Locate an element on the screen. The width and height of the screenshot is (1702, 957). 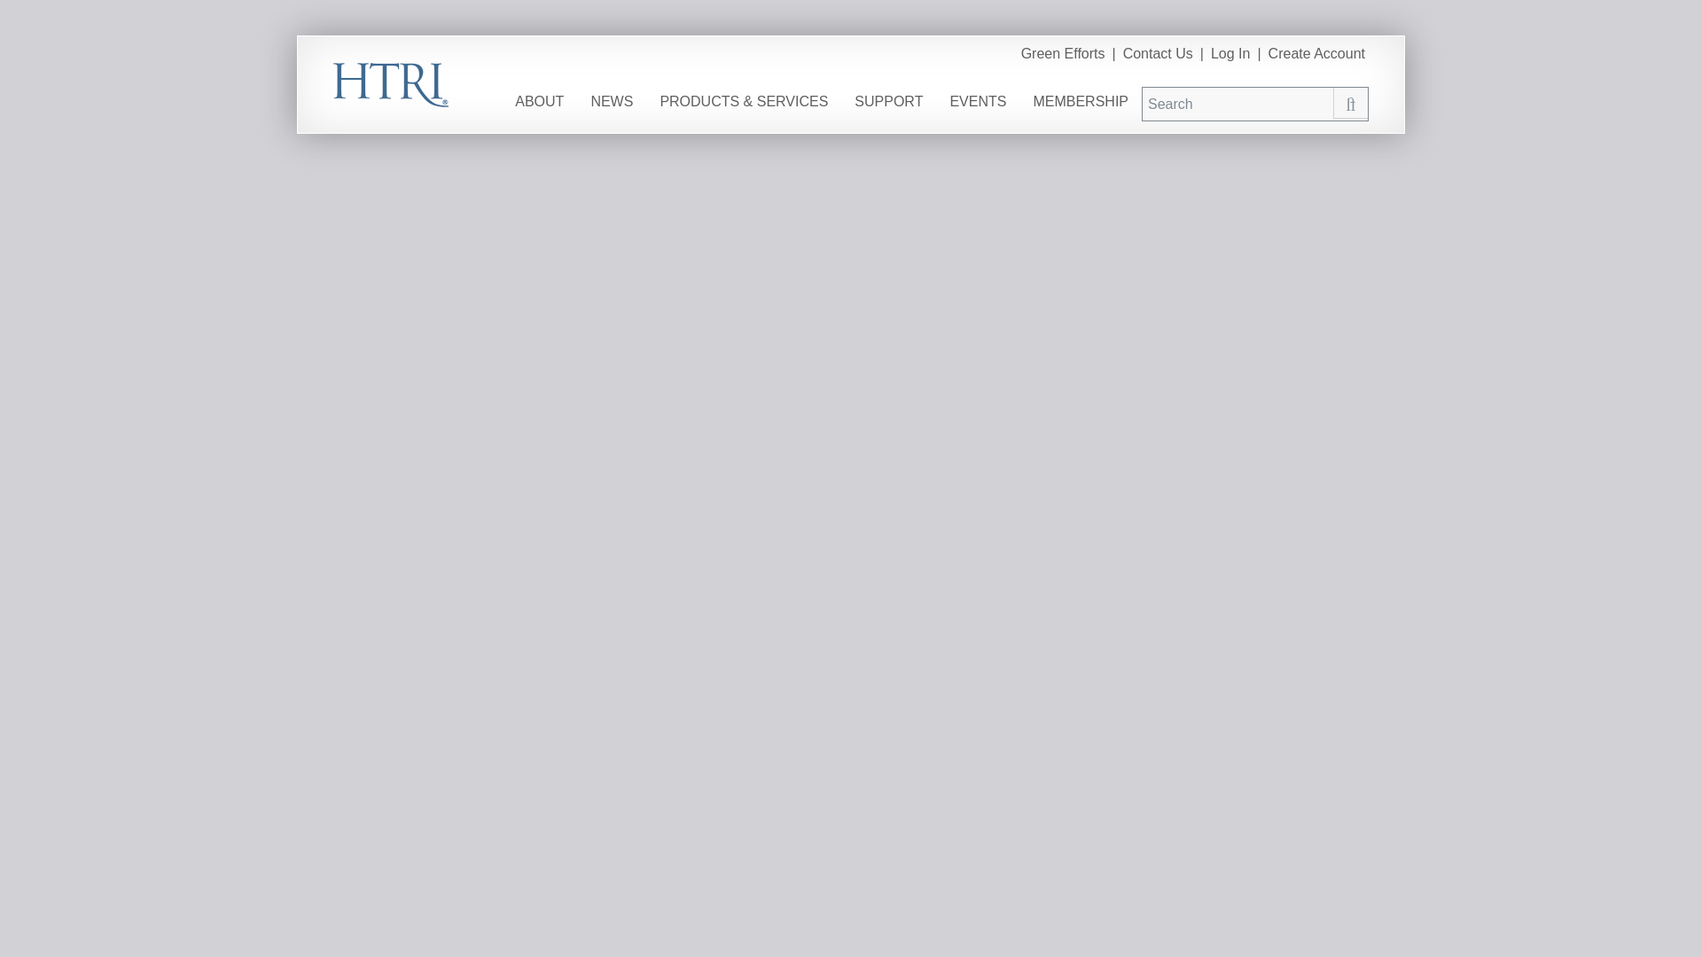
Create Account is located at coordinates (1316, 57).